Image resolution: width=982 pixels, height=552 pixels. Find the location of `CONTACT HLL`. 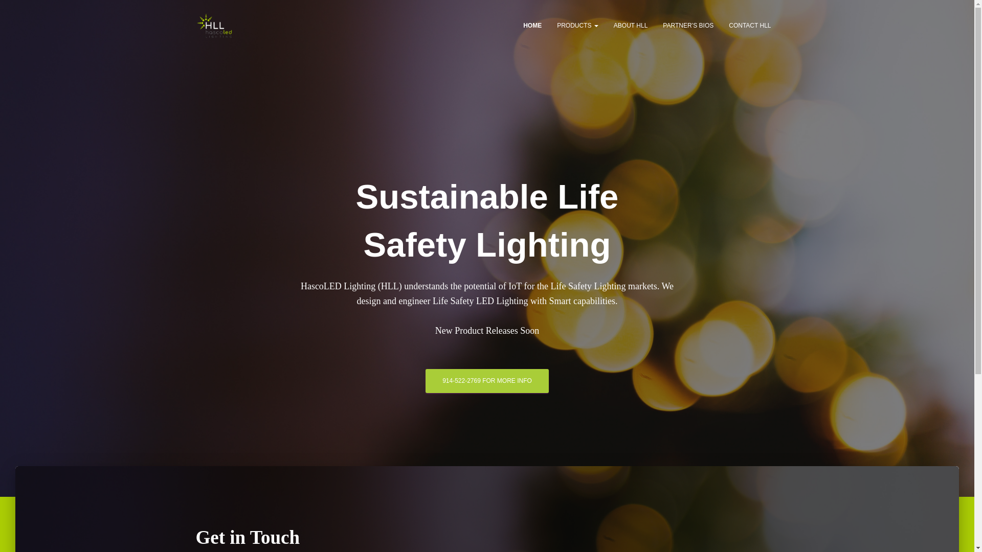

CONTACT HLL is located at coordinates (750, 25).